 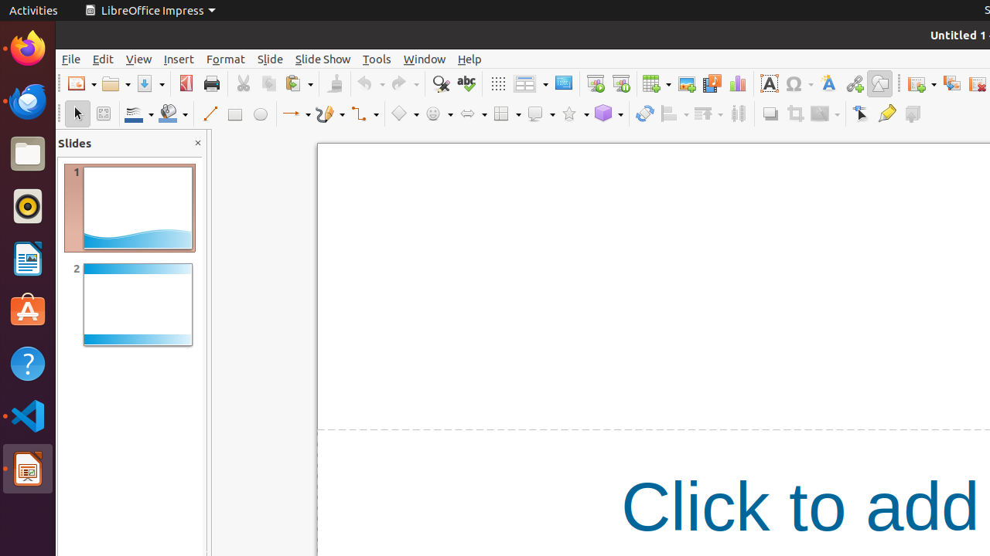 What do you see at coordinates (687, 83) in the screenshot?
I see `Image` at bounding box center [687, 83].